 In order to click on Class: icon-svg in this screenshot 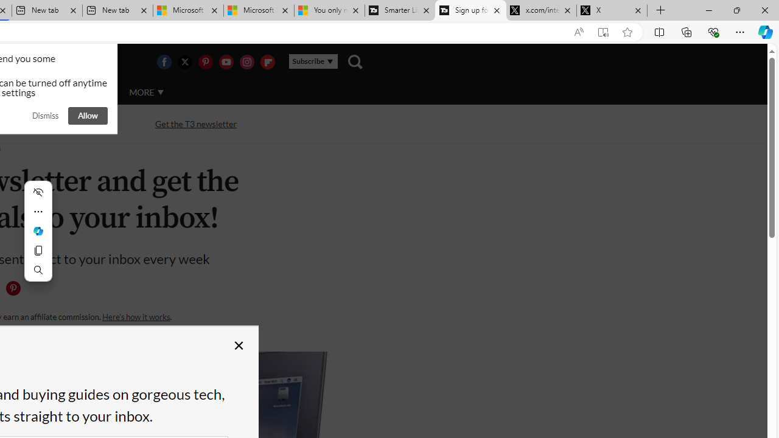, I will do `click(13, 288)`.